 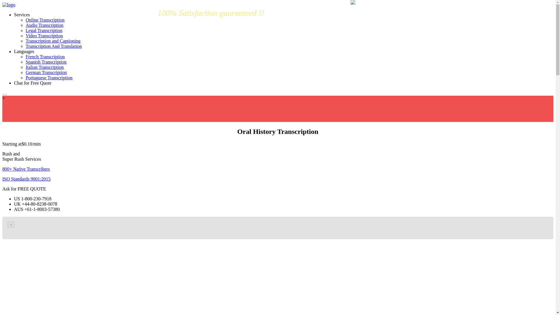 I want to click on Spanish Transcription, so click(x=46, y=62).